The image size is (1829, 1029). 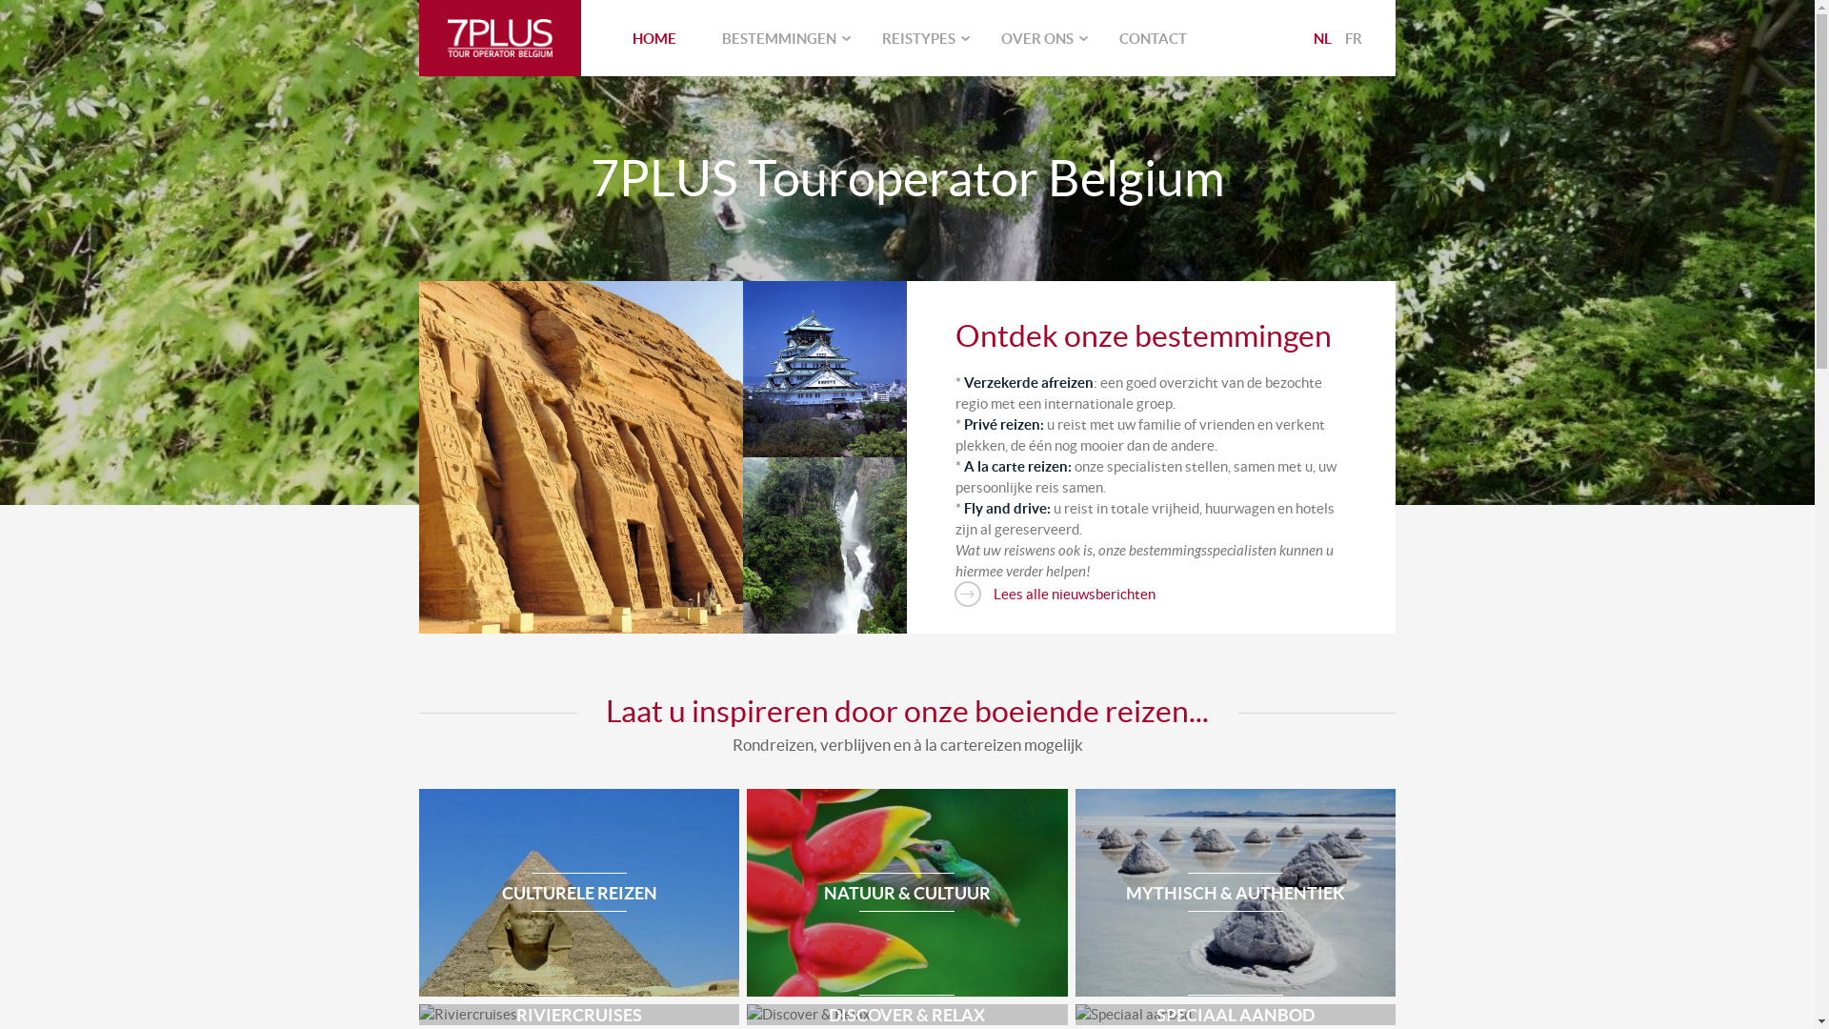 What do you see at coordinates (779, 38) in the screenshot?
I see `BESTEMMINGEN` at bounding box center [779, 38].